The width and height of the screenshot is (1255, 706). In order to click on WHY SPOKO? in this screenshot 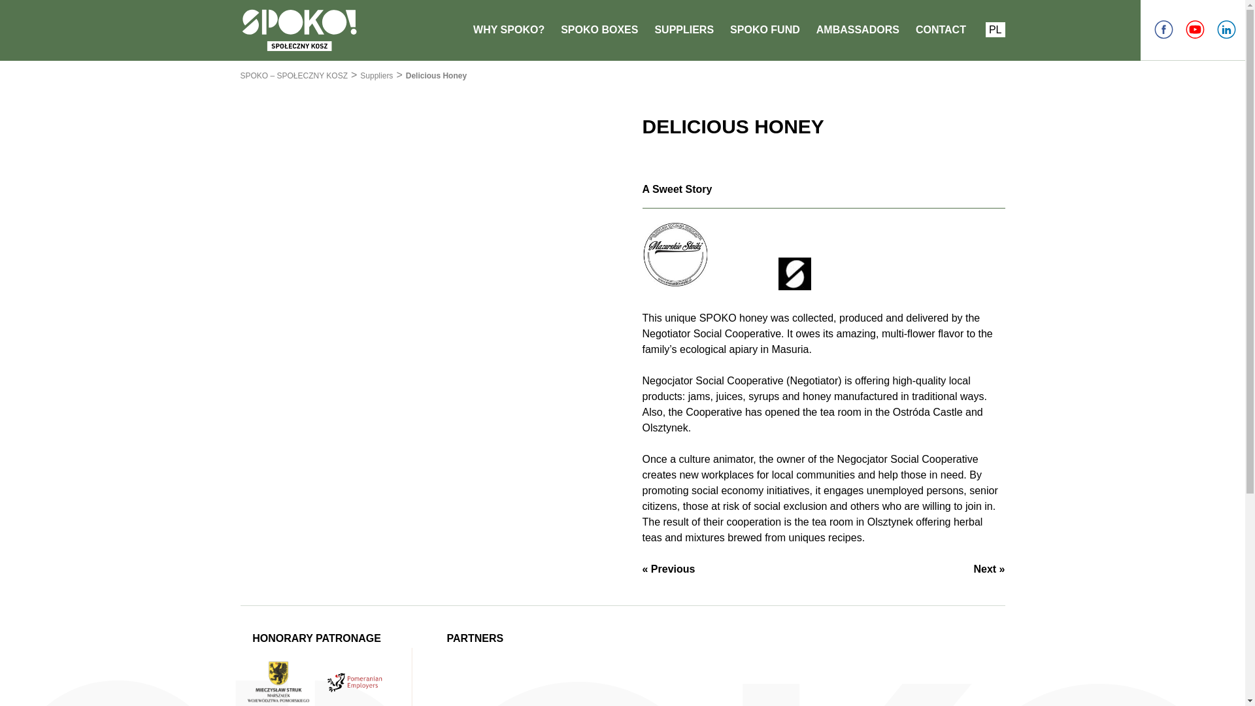, I will do `click(509, 29)`.